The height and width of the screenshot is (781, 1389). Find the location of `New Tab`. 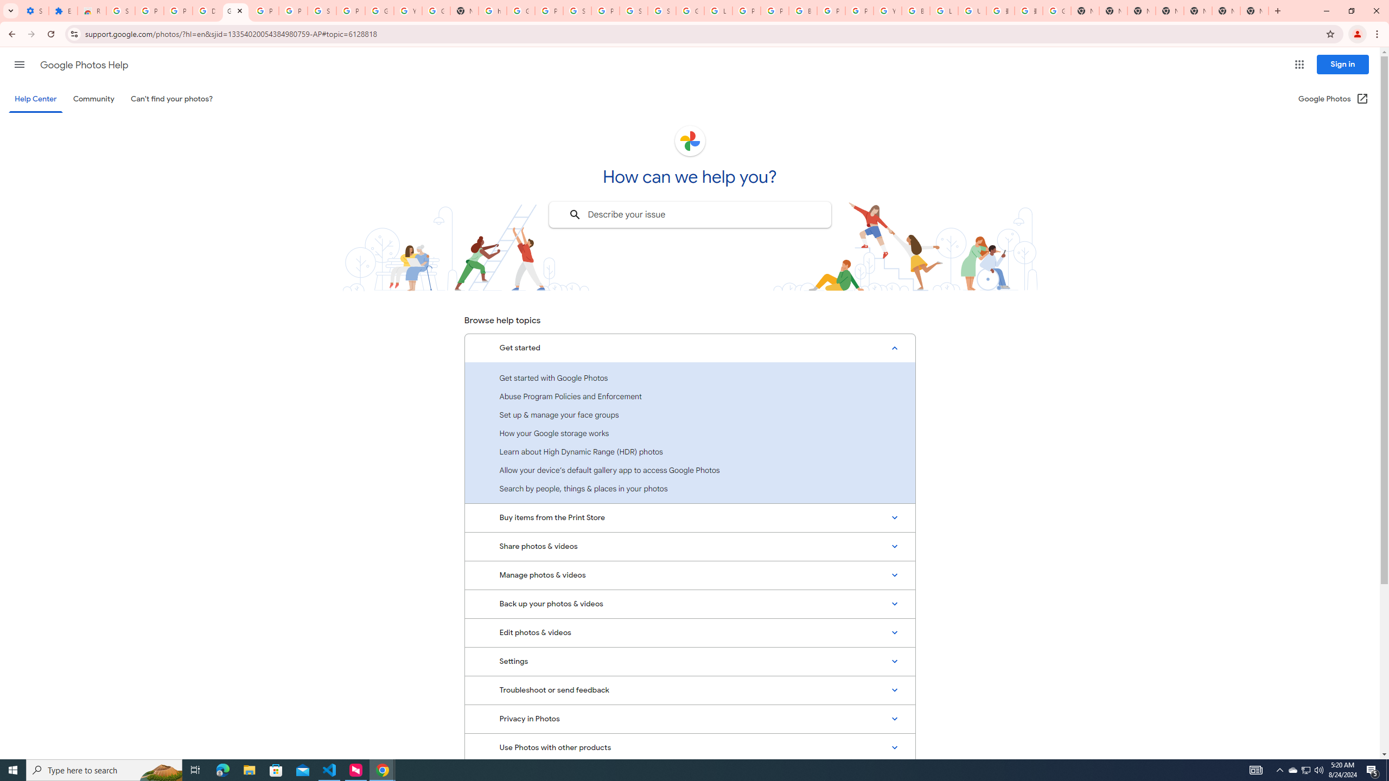

New Tab is located at coordinates (1170, 11).